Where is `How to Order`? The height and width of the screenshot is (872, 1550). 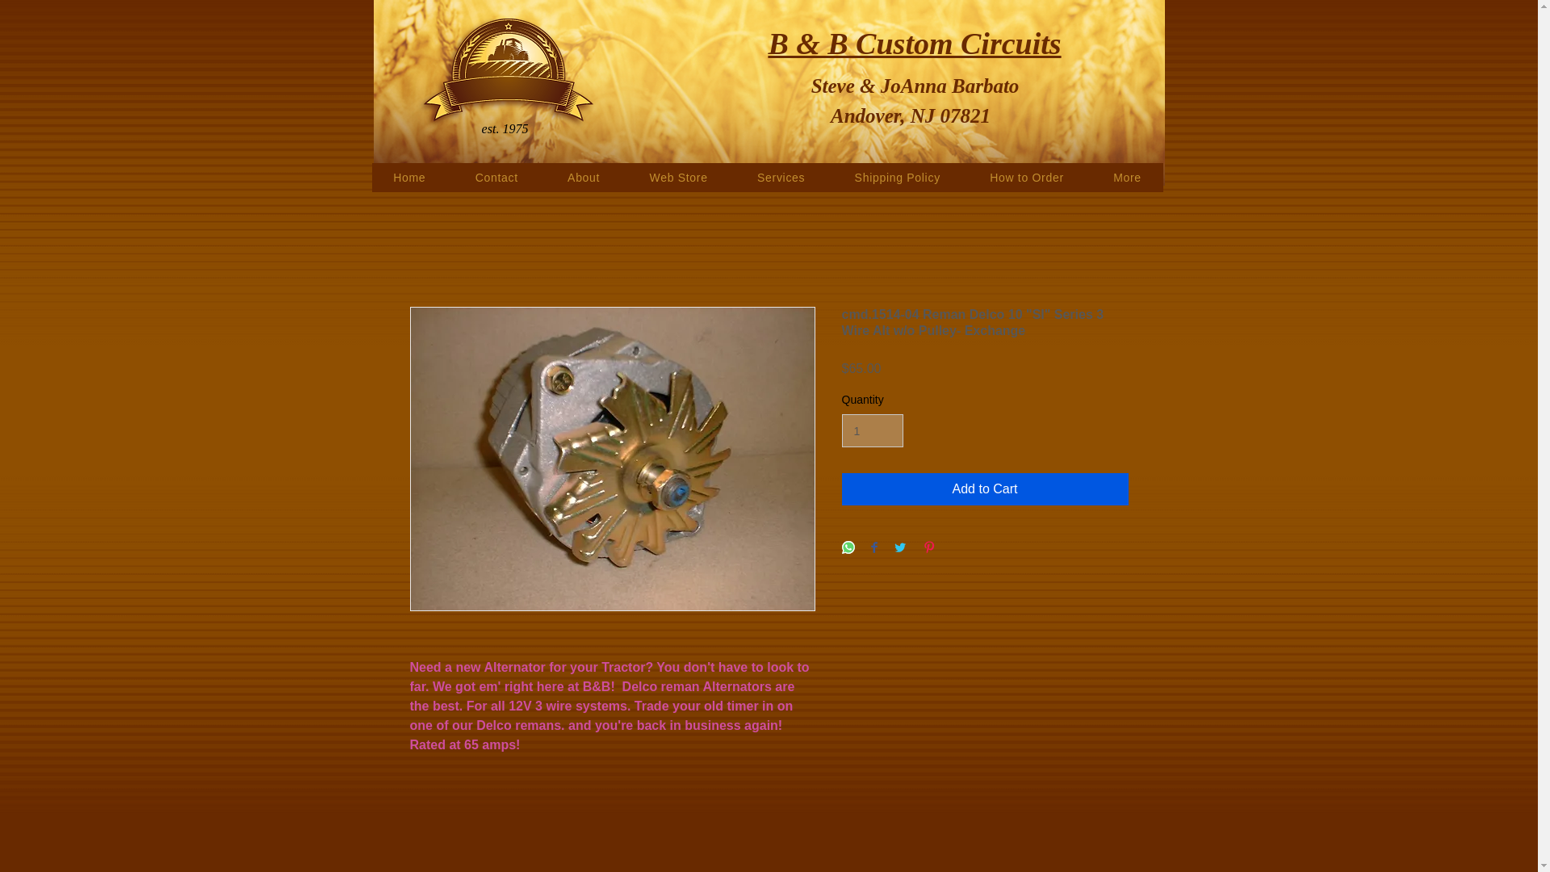 How to Order is located at coordinates (1027, 177).